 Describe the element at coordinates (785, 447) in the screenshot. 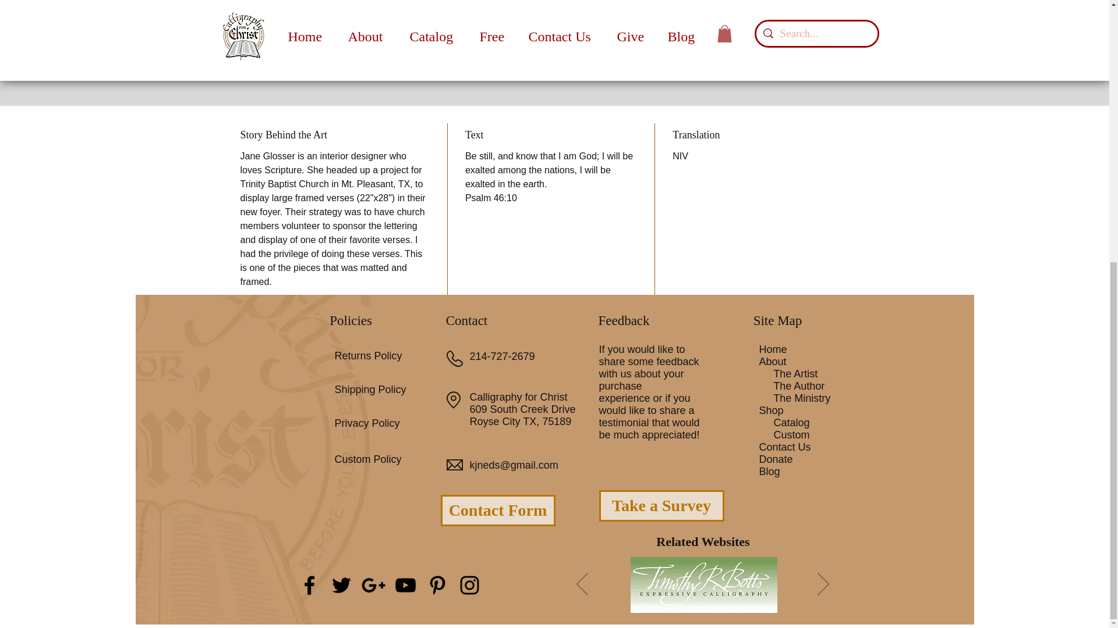

I see `Contact Us` at that location.